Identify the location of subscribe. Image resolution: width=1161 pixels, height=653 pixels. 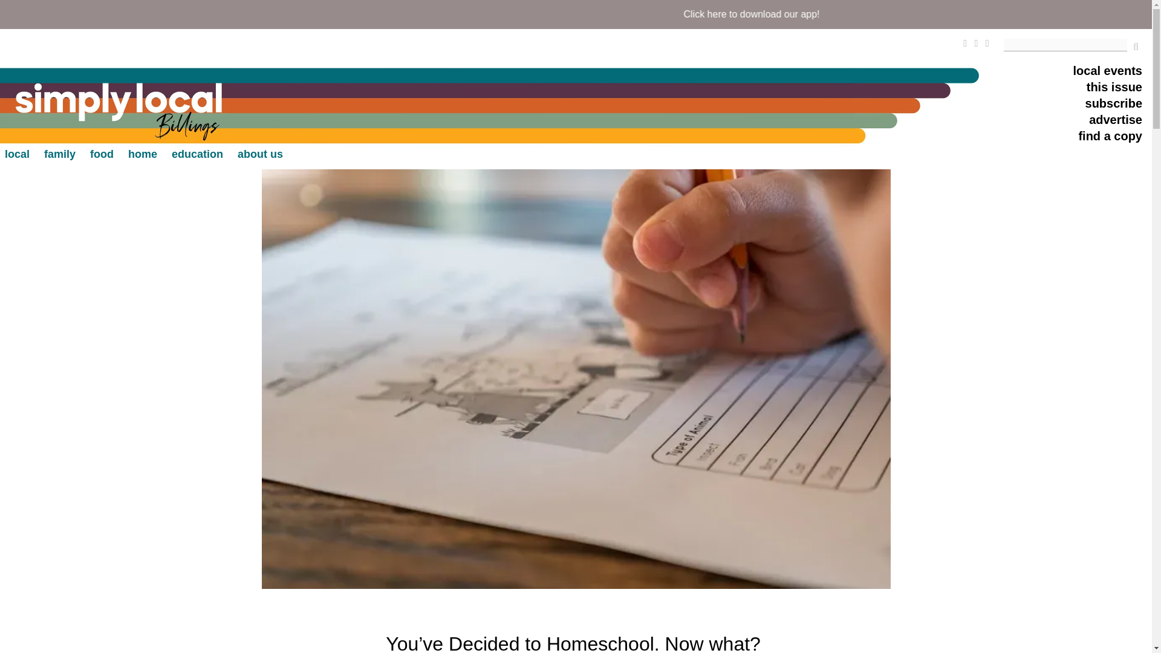
(1114, 104).